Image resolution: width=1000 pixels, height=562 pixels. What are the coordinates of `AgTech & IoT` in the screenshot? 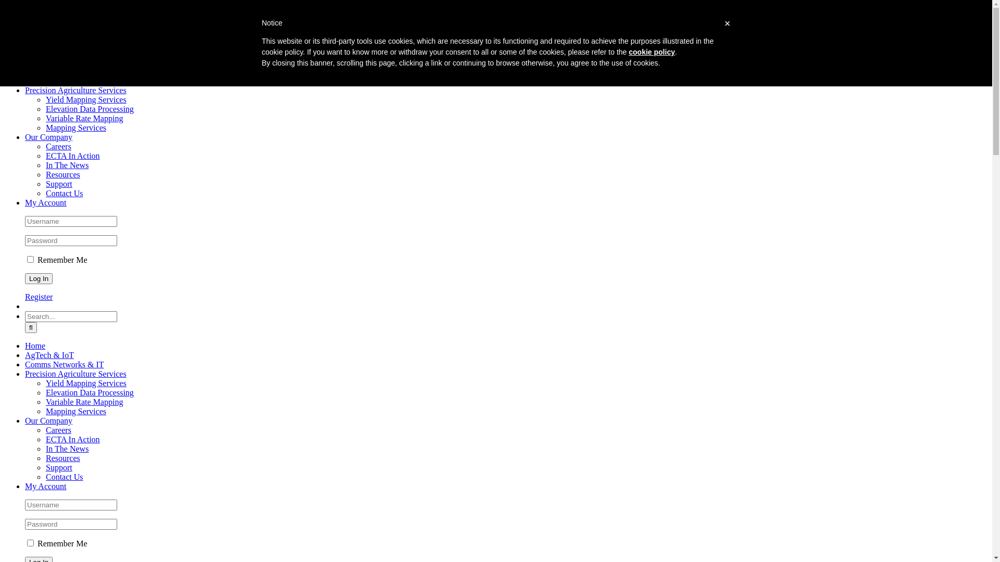 It's located at (49, 72).